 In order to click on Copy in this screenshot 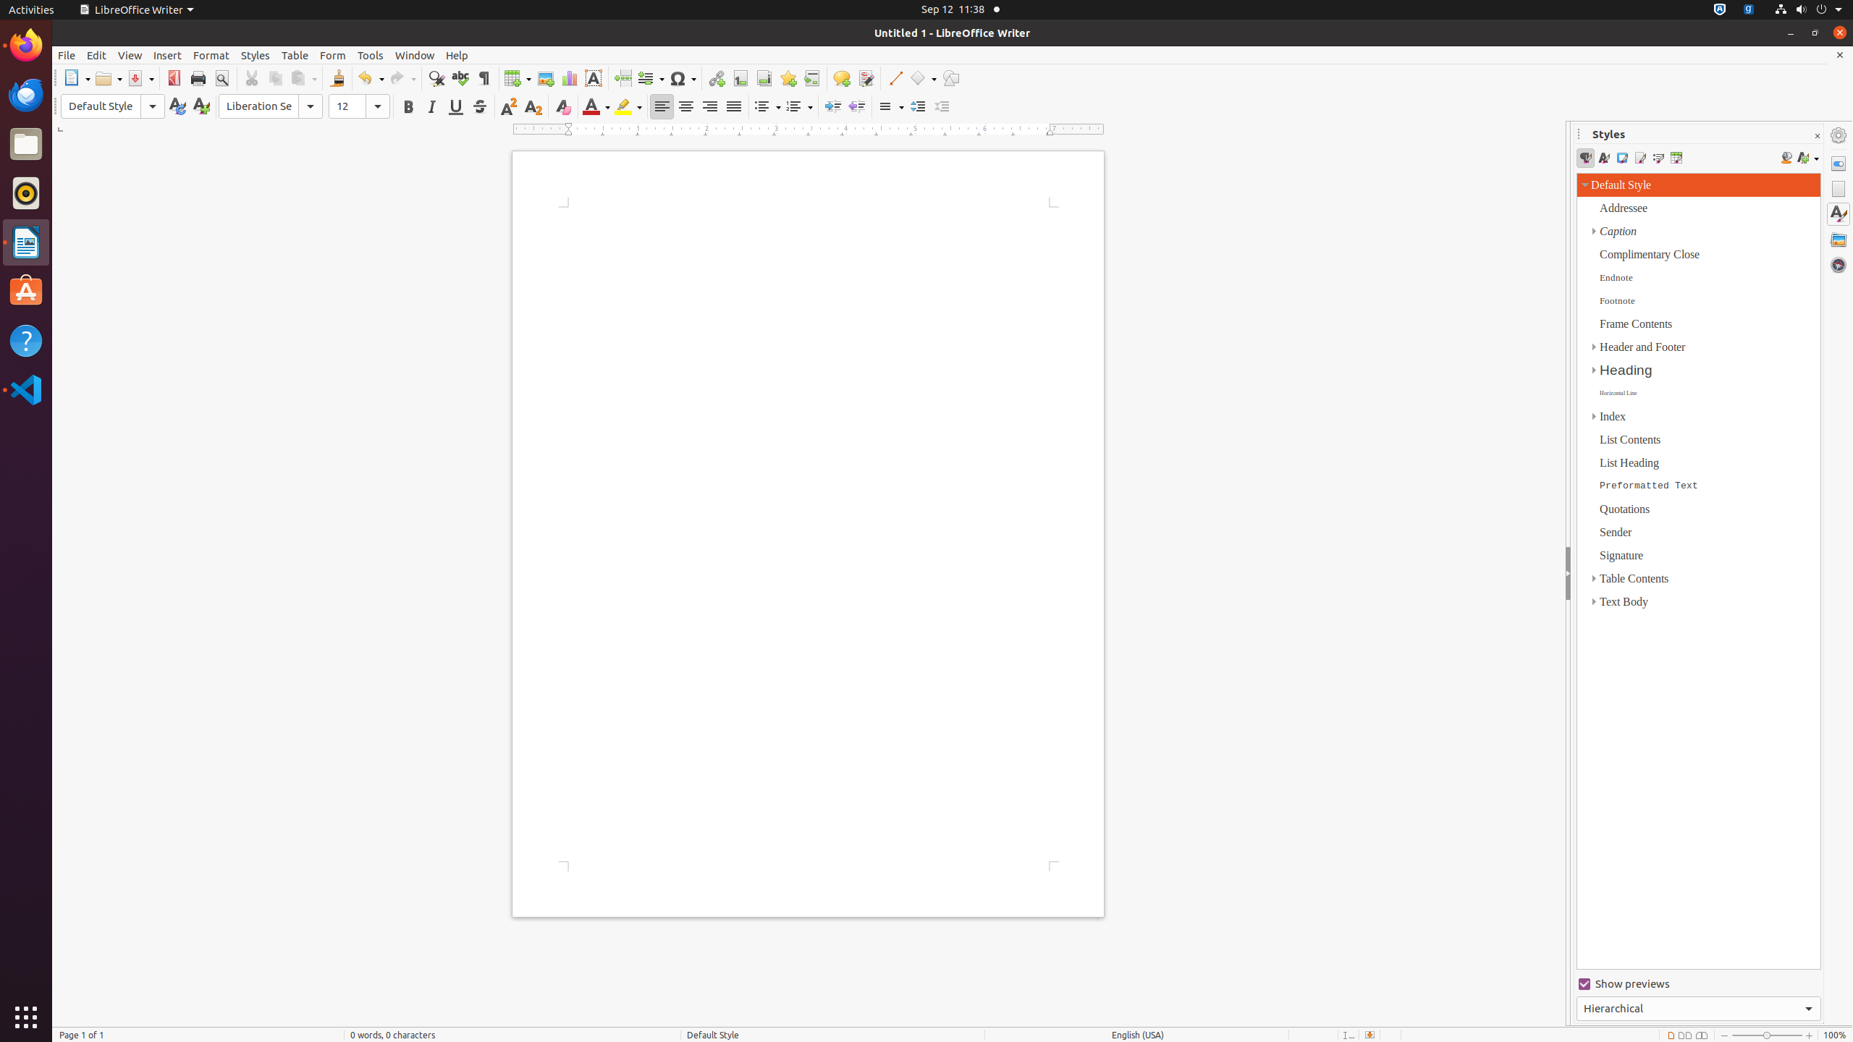, I will do `click(275, 78)`.